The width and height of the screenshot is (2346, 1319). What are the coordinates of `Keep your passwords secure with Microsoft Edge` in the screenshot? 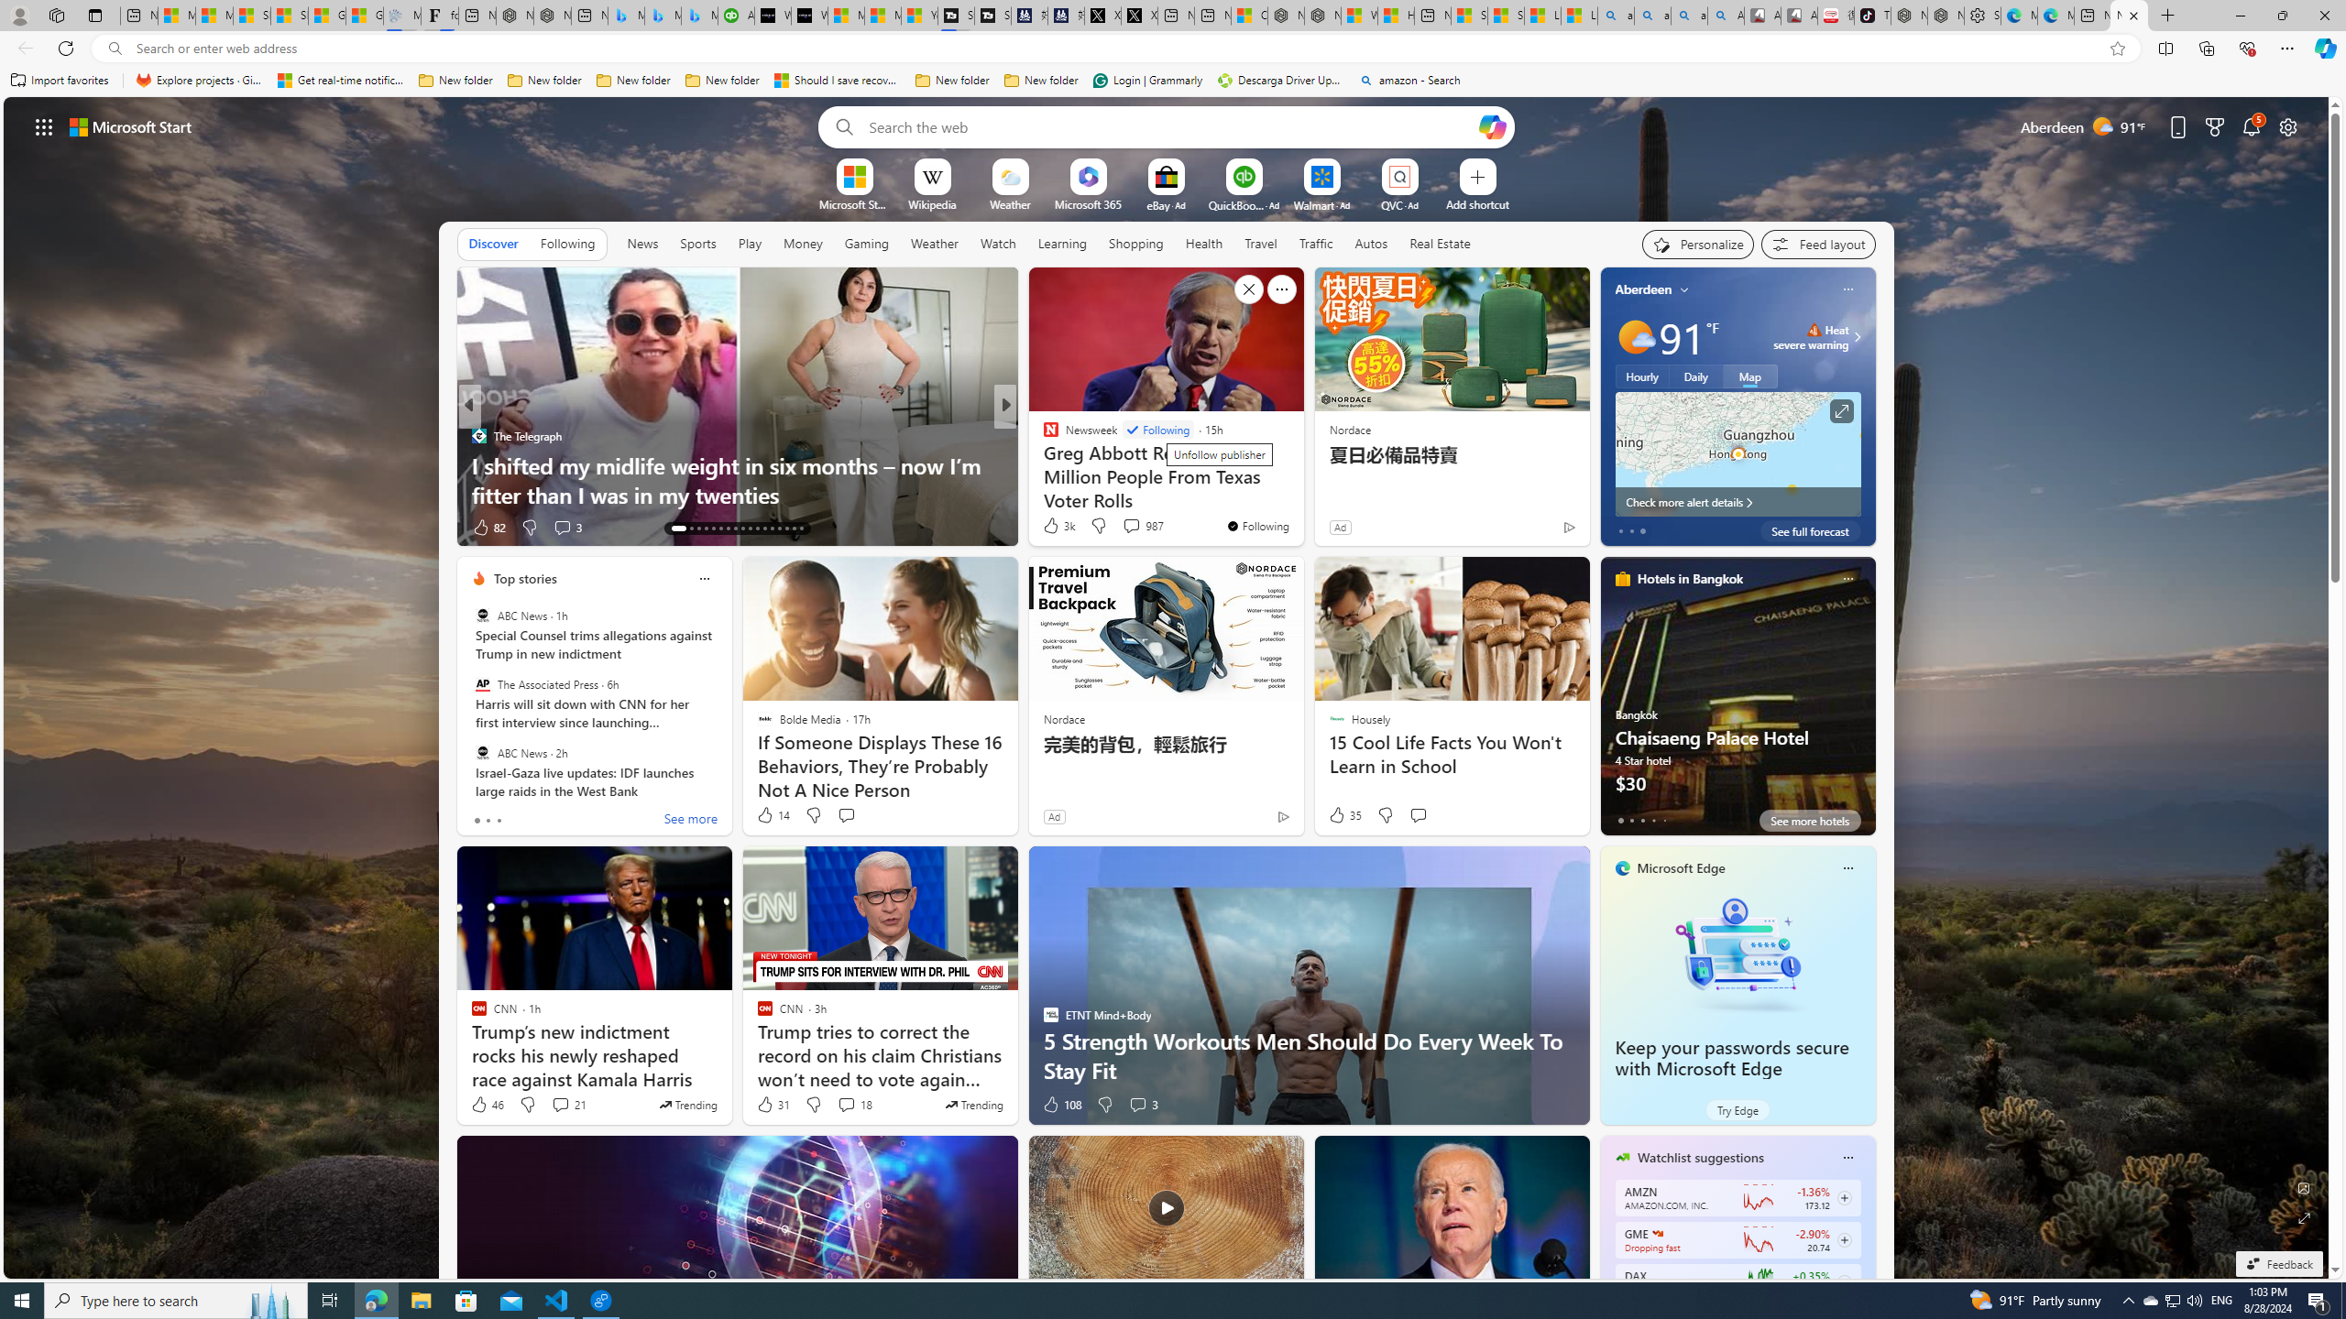 It's located at (1731, 1059).